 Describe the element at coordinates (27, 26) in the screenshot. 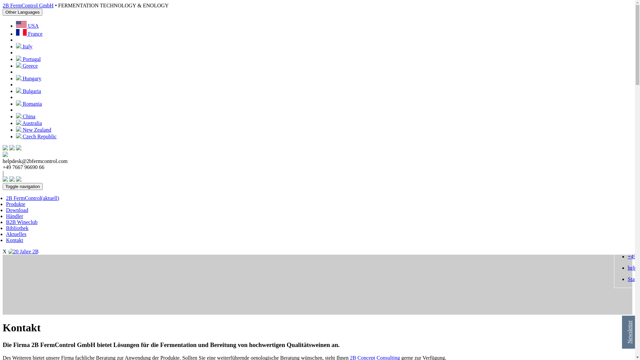

I see `USA` at that location.